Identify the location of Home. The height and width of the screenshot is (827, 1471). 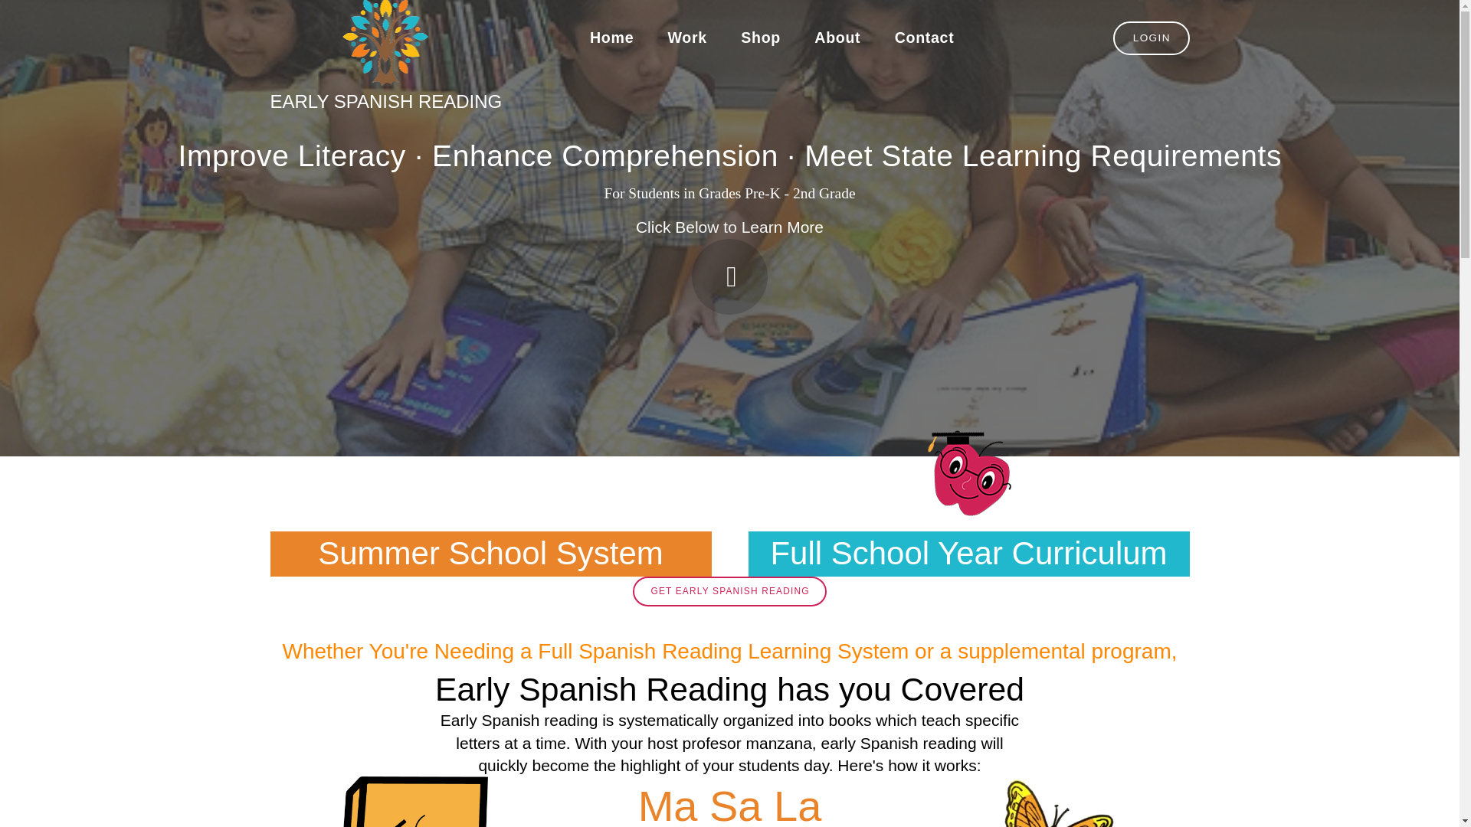
(612, 38).